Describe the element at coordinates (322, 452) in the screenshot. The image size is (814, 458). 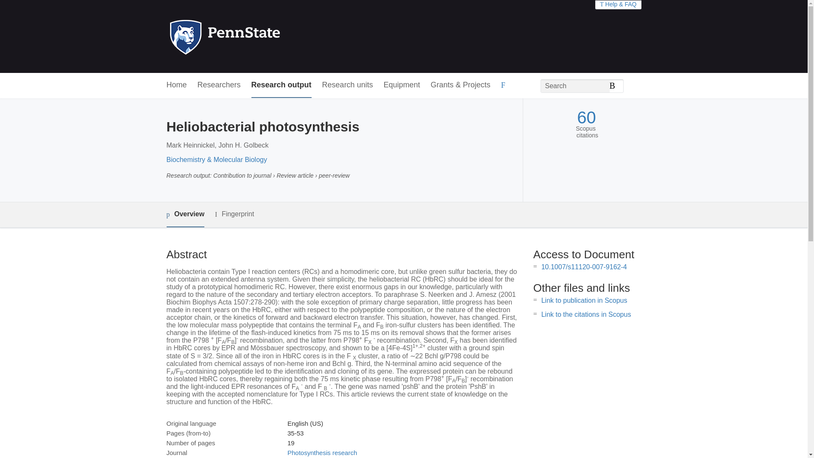
I see `Photosynthesis research` at that location.